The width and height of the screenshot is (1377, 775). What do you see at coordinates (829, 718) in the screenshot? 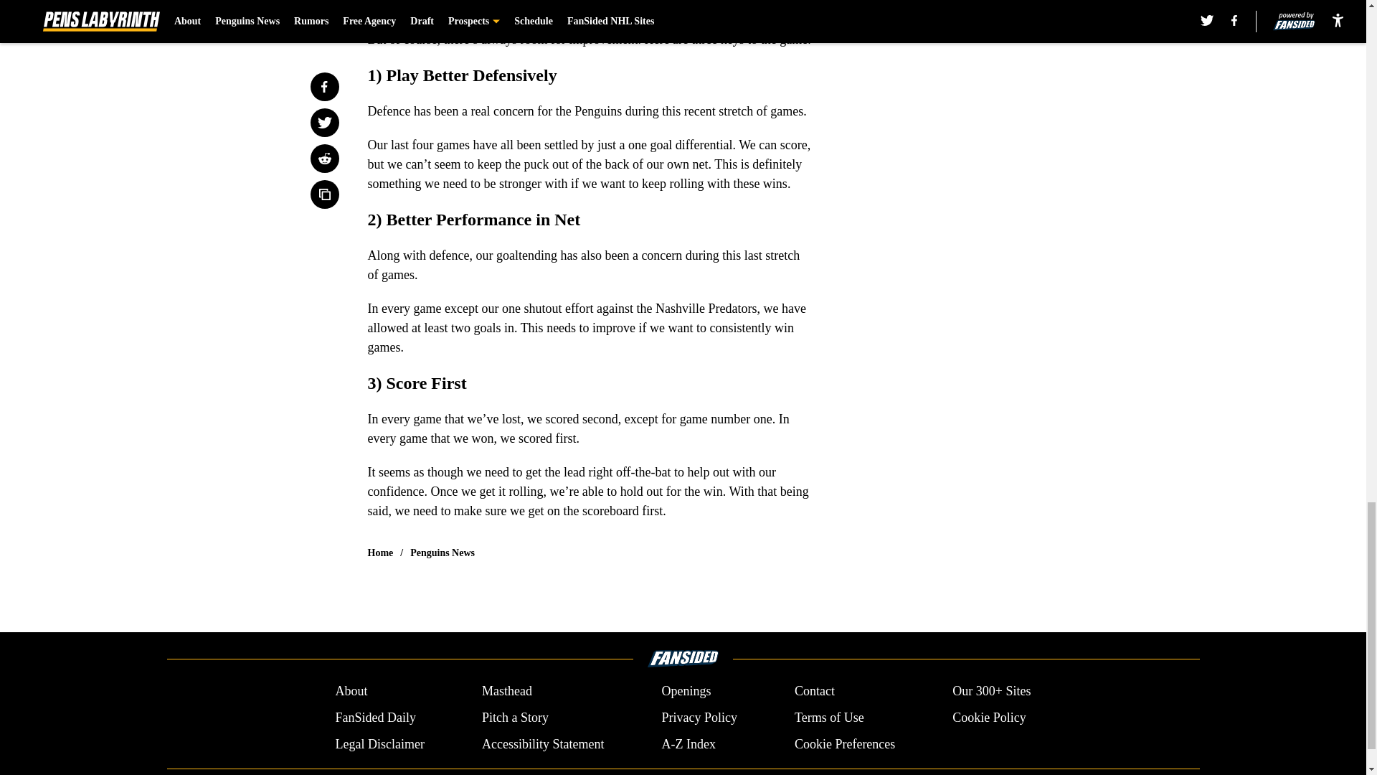
I see `Terms of Use` at bounding box center [829, 718].